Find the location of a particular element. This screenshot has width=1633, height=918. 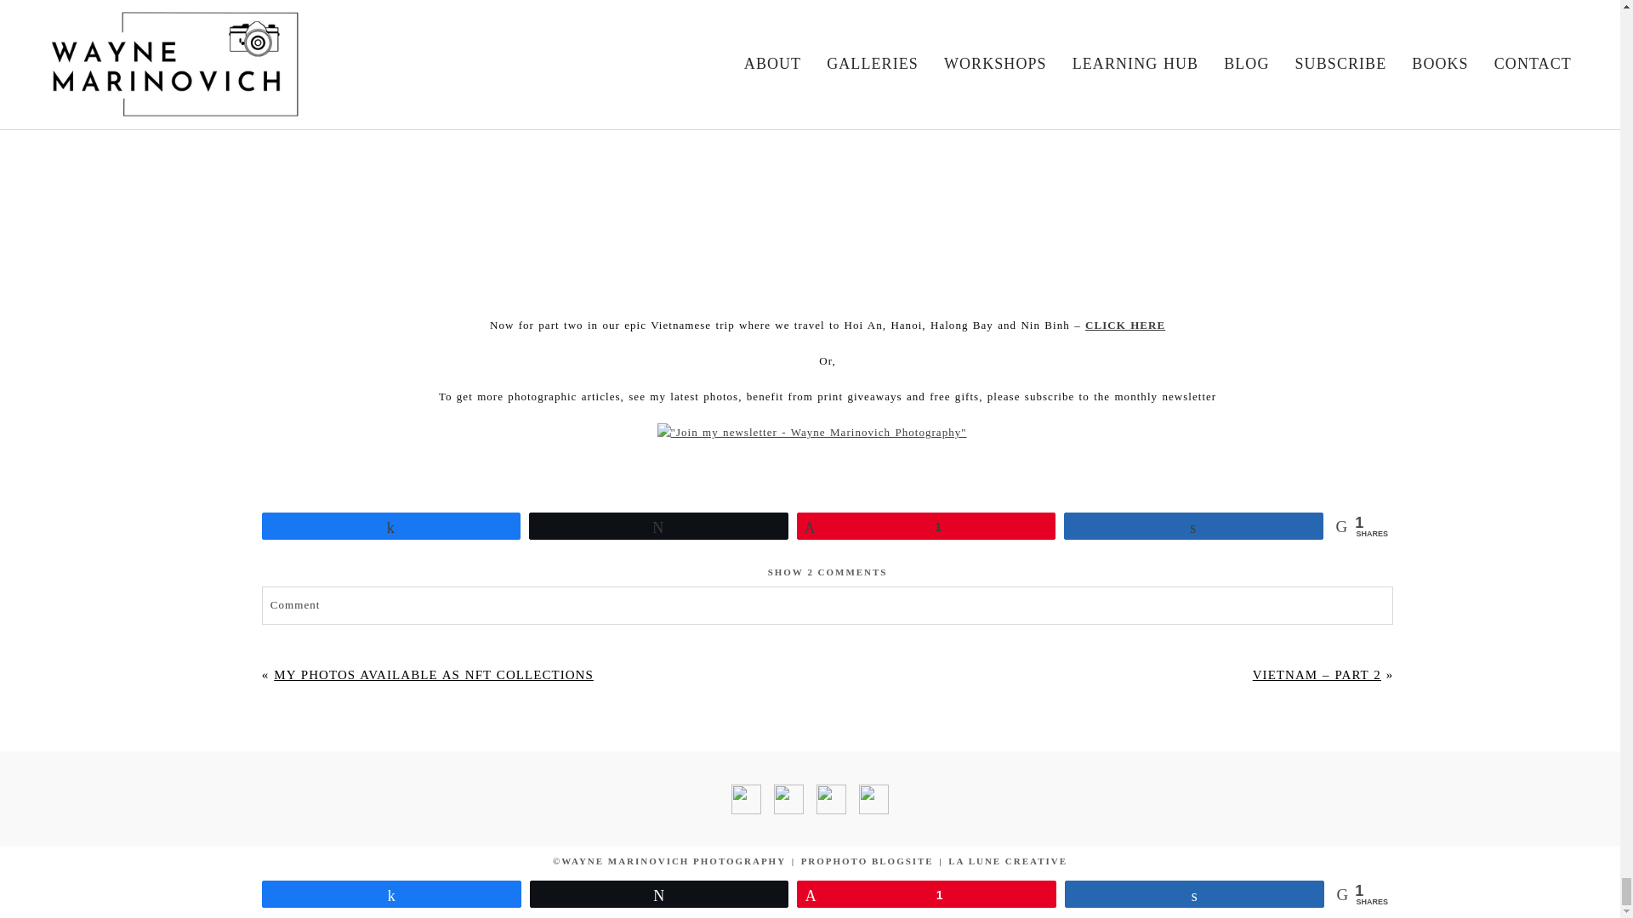

SHOW 2 COMMENTS is located at coordinates (828, 572).